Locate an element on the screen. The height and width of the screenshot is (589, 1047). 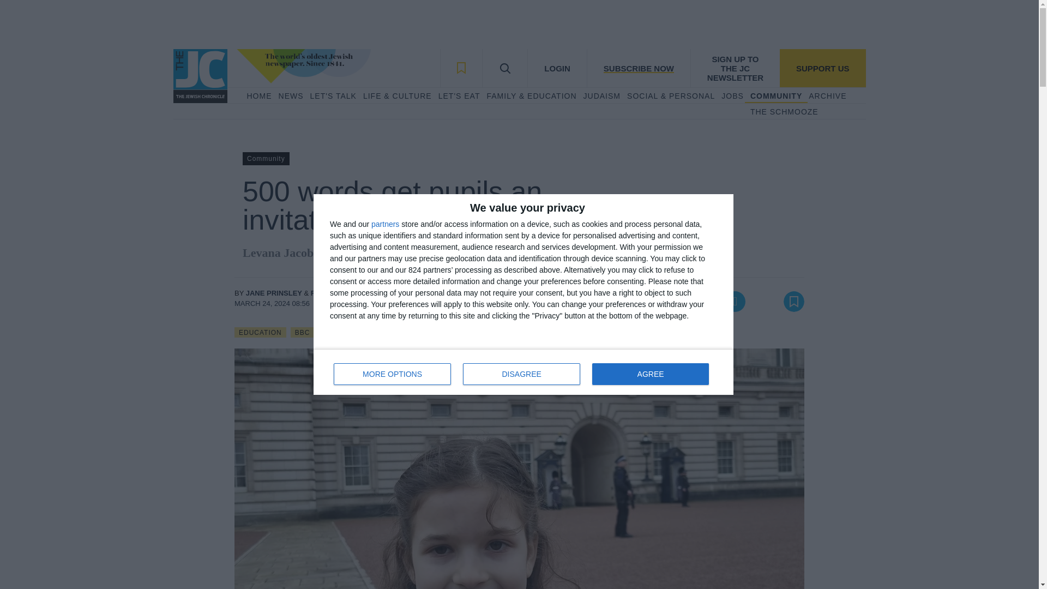
JUDAISM is located at coordinates (822, 68).